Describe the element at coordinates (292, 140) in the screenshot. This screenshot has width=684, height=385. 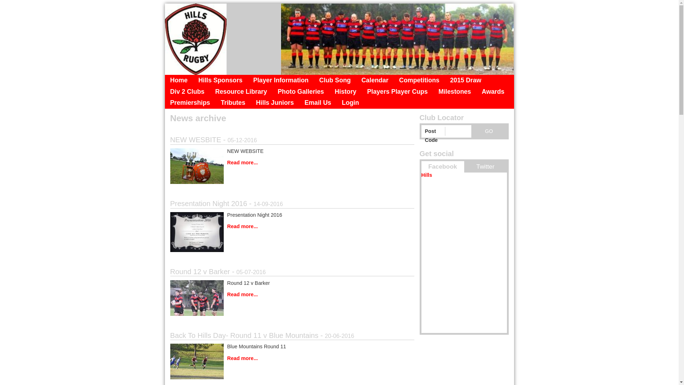
I see `NEW WESBITE - 05-12-2016` at that location.